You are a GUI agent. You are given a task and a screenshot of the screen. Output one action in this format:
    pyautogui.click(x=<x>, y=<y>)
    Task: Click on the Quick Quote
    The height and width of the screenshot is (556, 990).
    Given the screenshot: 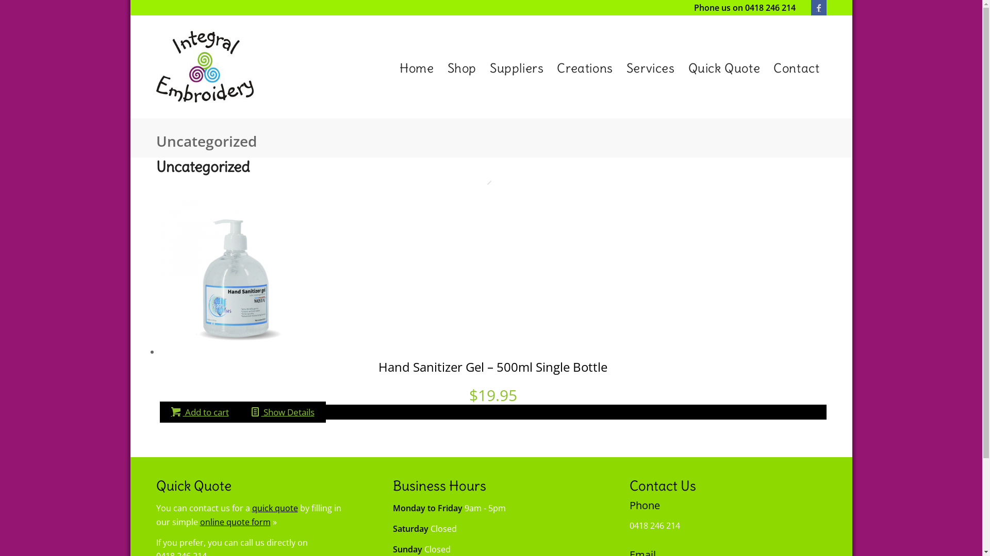 What is the action you would take?
    pyautogui.click(x=724, y=68)
    